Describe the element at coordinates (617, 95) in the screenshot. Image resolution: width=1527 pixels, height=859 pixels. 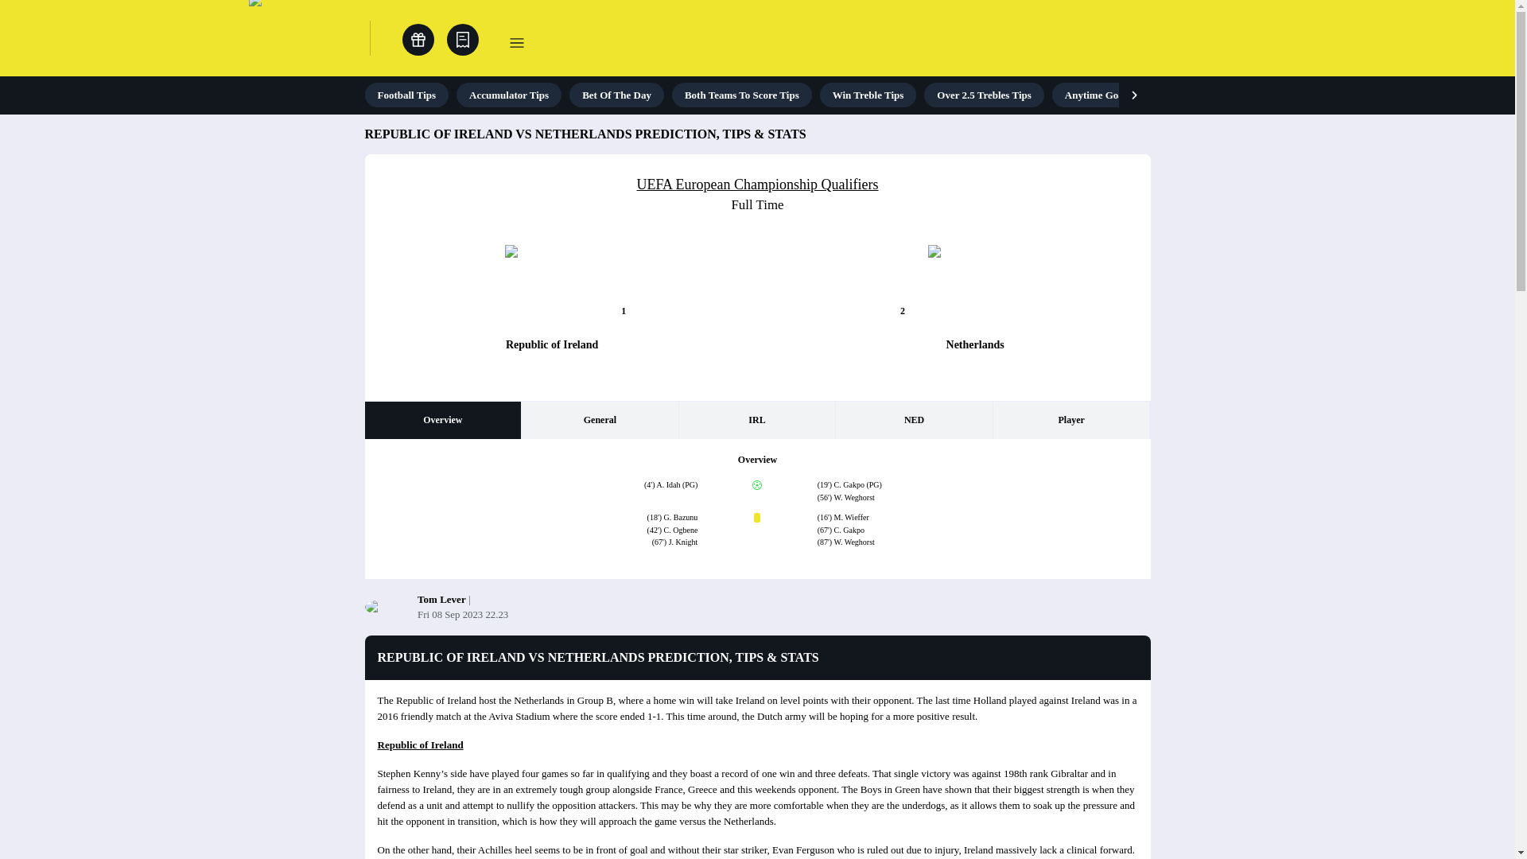
I see `Bet Of The Day` at that location.